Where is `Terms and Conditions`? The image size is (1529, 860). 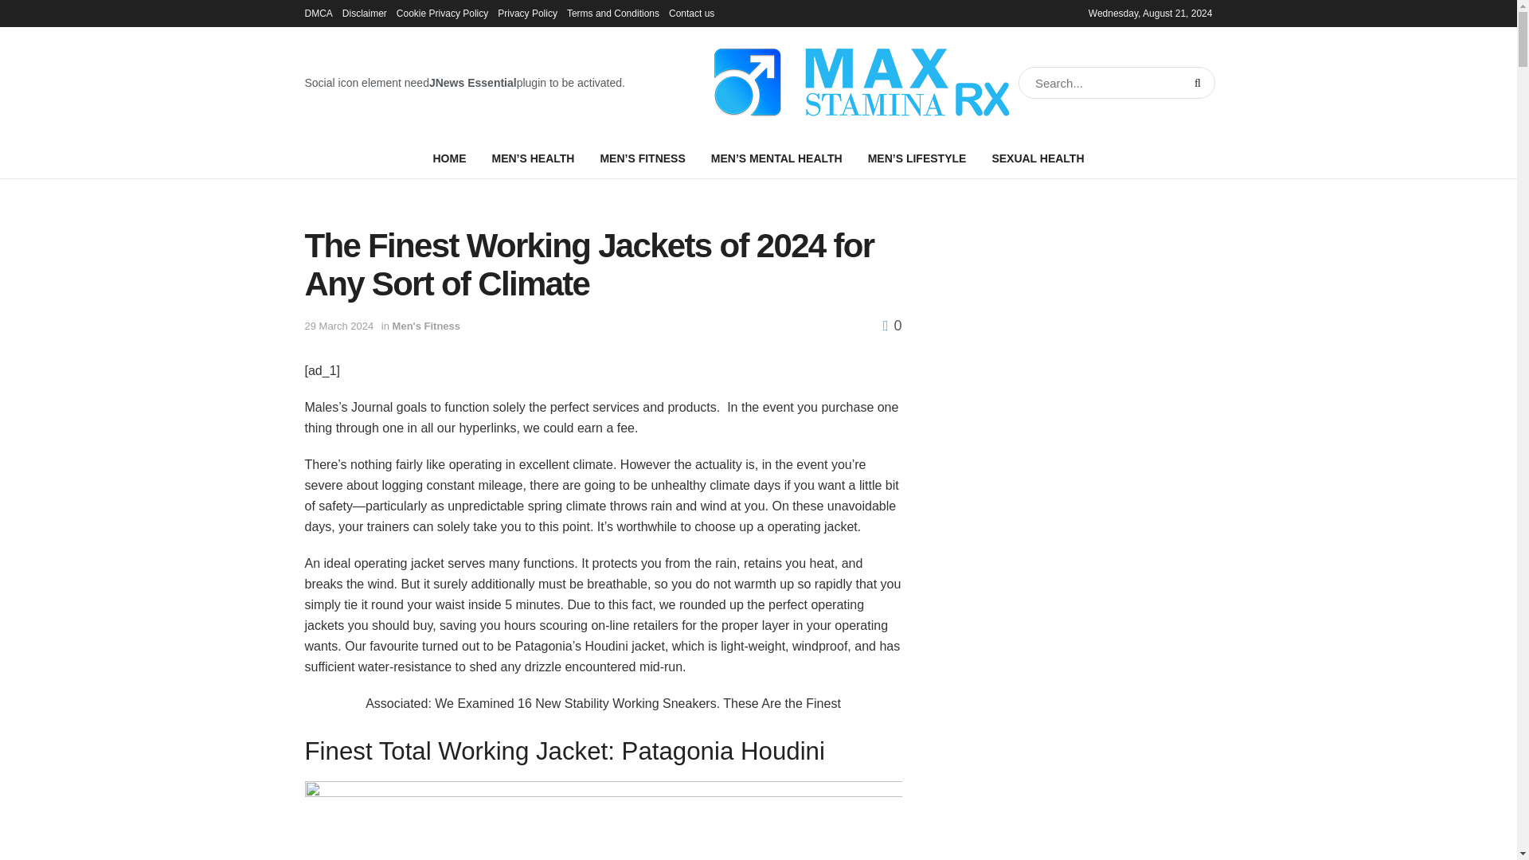
Terms and Conditions is located at coordinates (613, 13).